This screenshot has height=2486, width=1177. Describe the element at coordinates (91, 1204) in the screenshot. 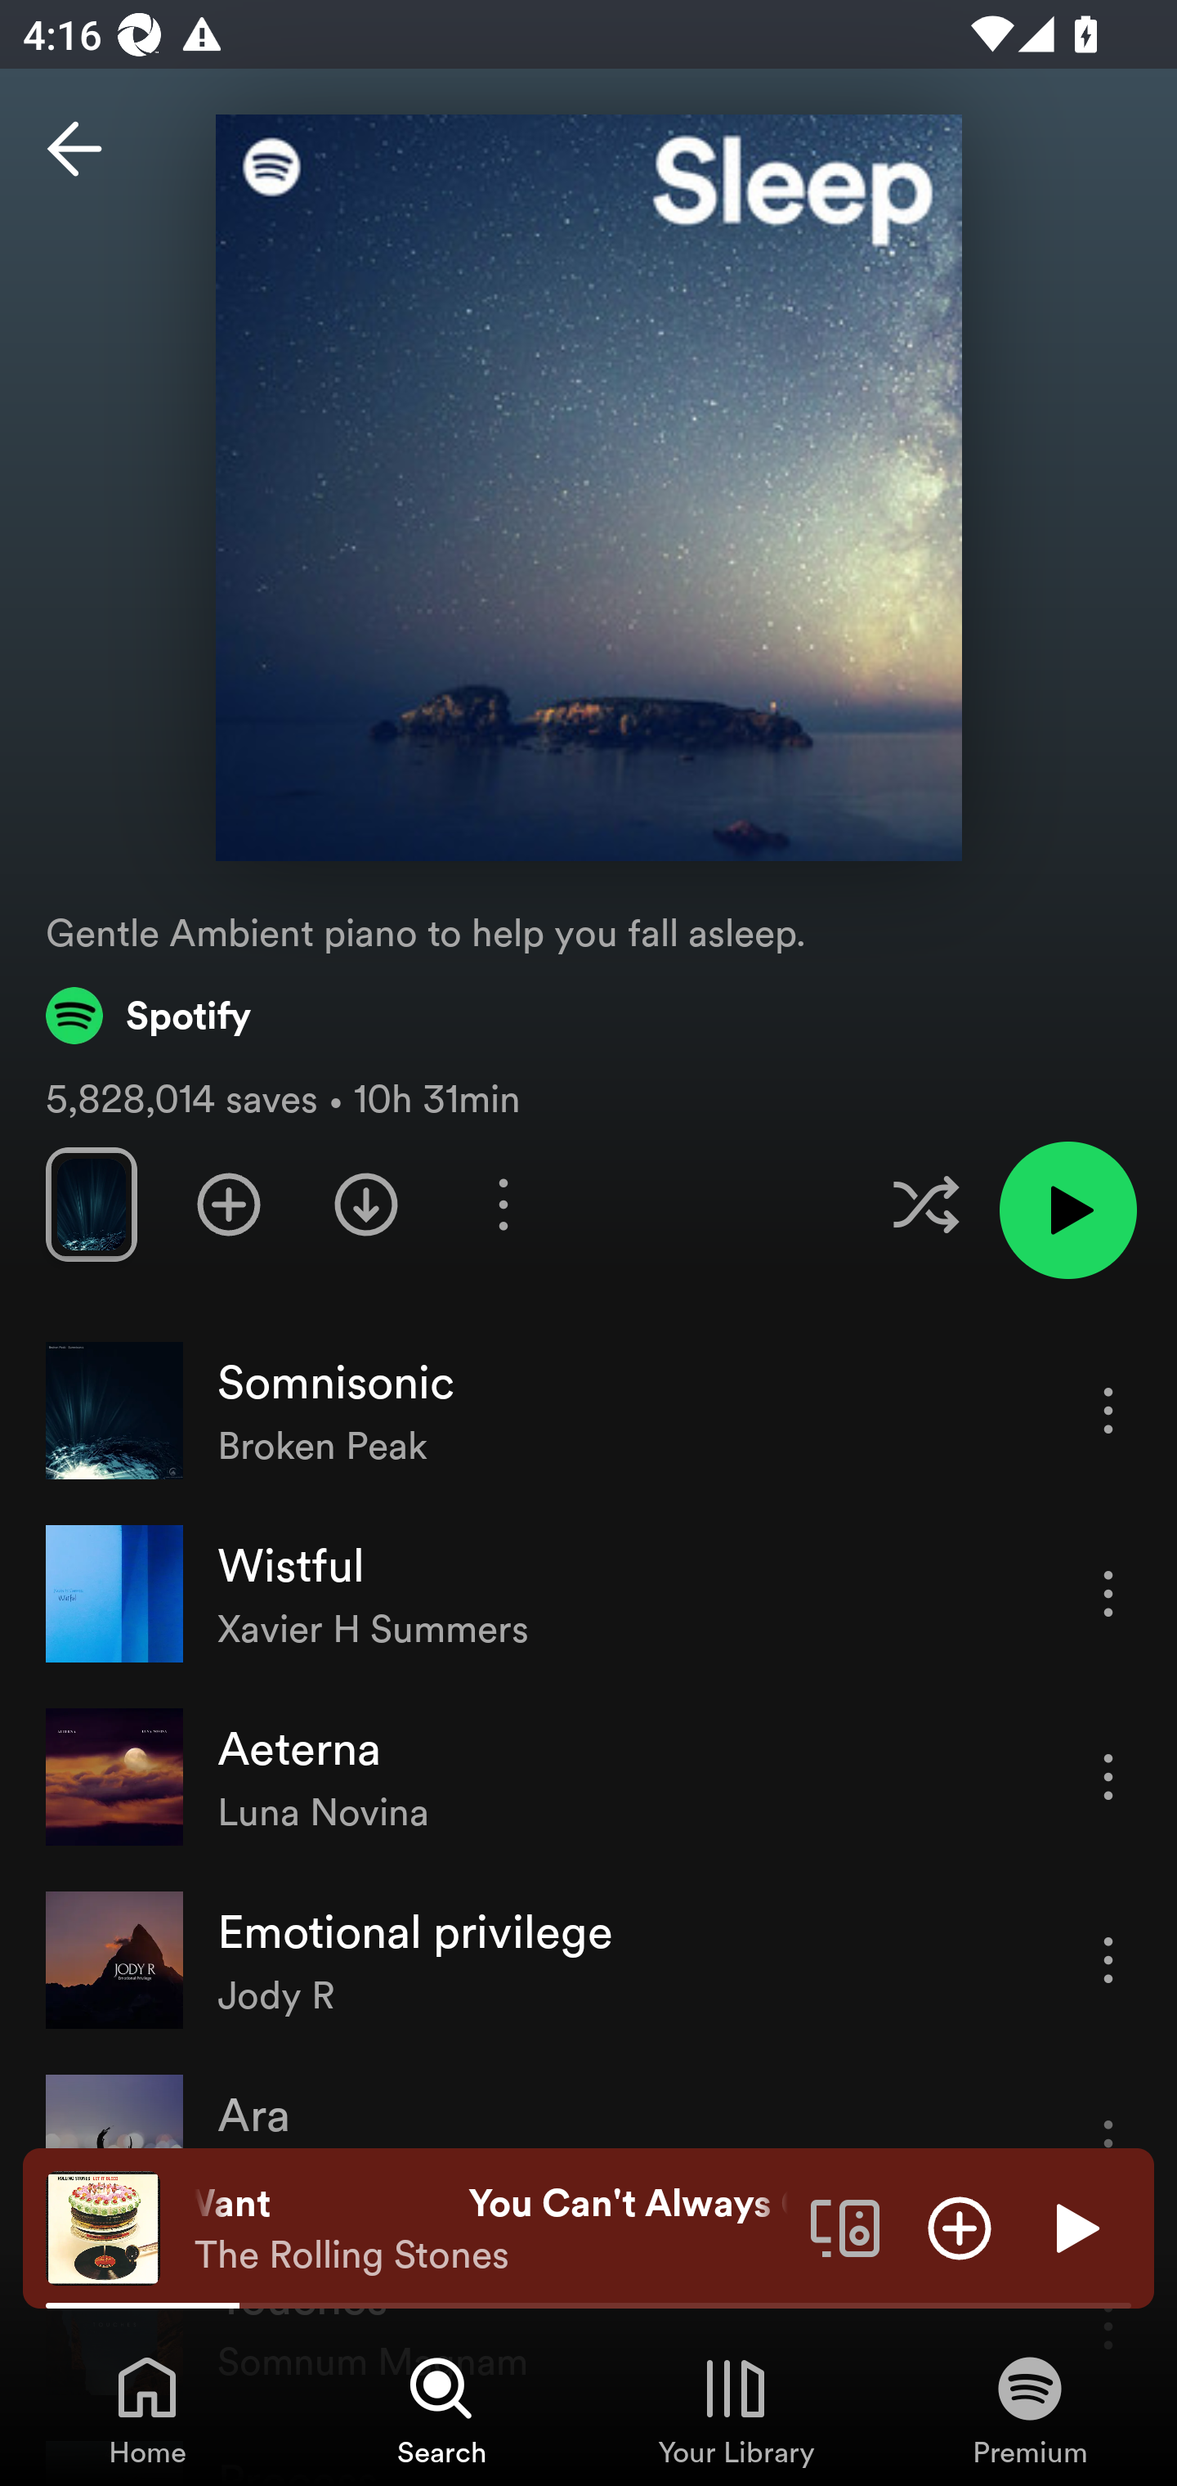

I see `Swipe through previews of tracks in this playlist.` at that location.